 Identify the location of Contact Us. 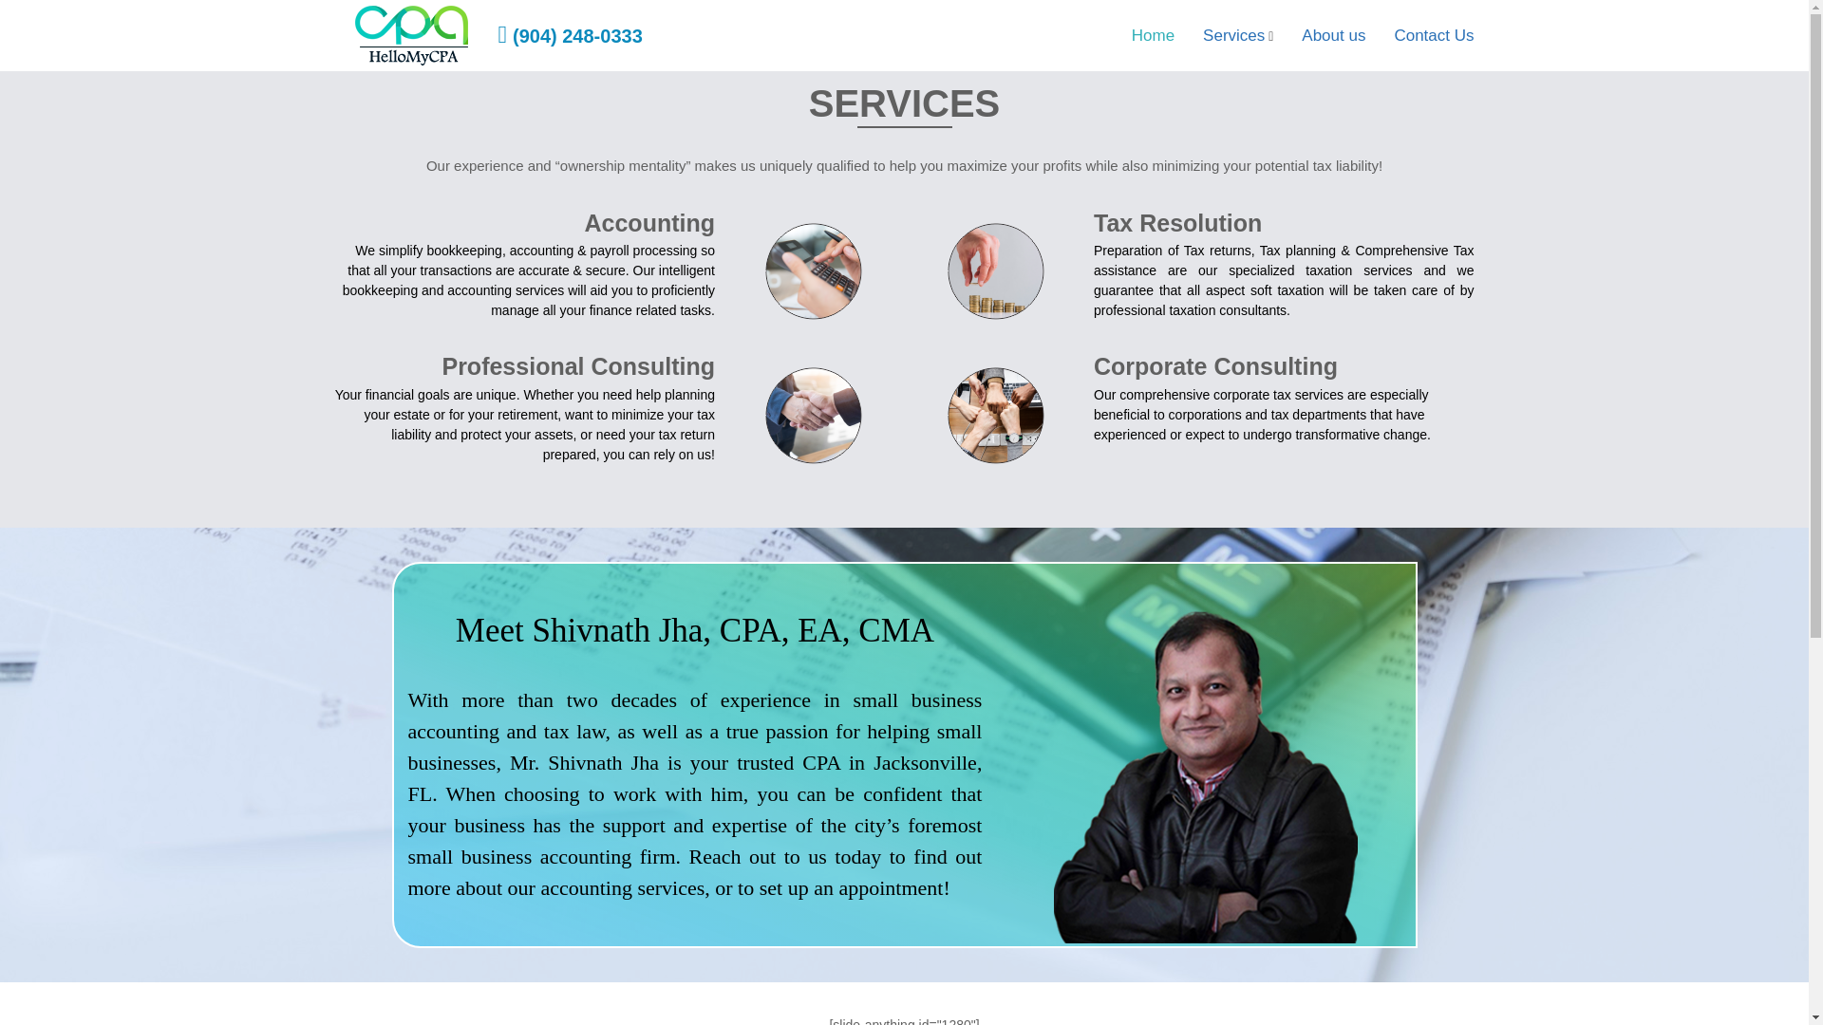
(1434, 36).